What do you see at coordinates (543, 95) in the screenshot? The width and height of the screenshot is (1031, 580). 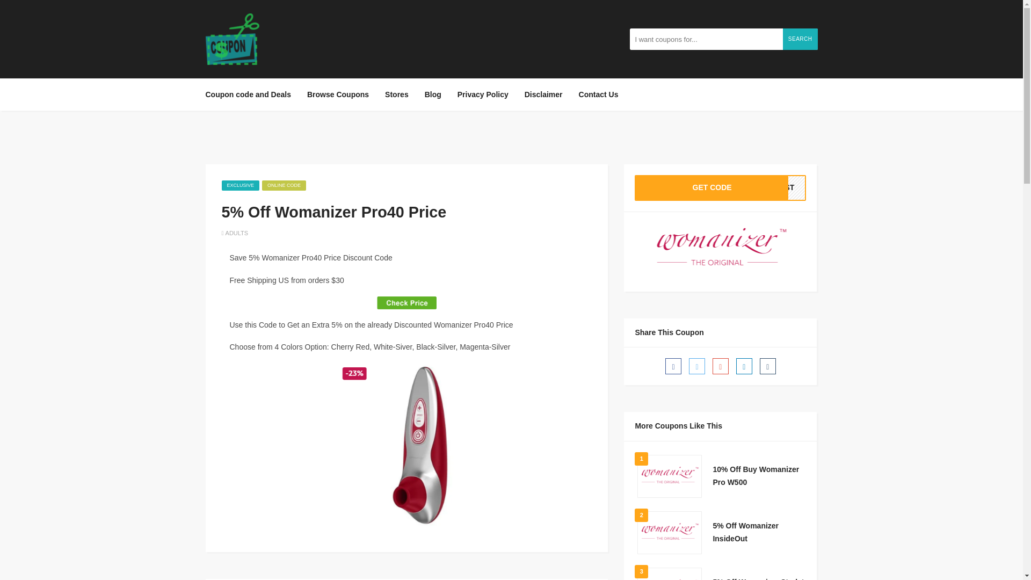 I see `Disclaimer` at bounding box center [543, 95].